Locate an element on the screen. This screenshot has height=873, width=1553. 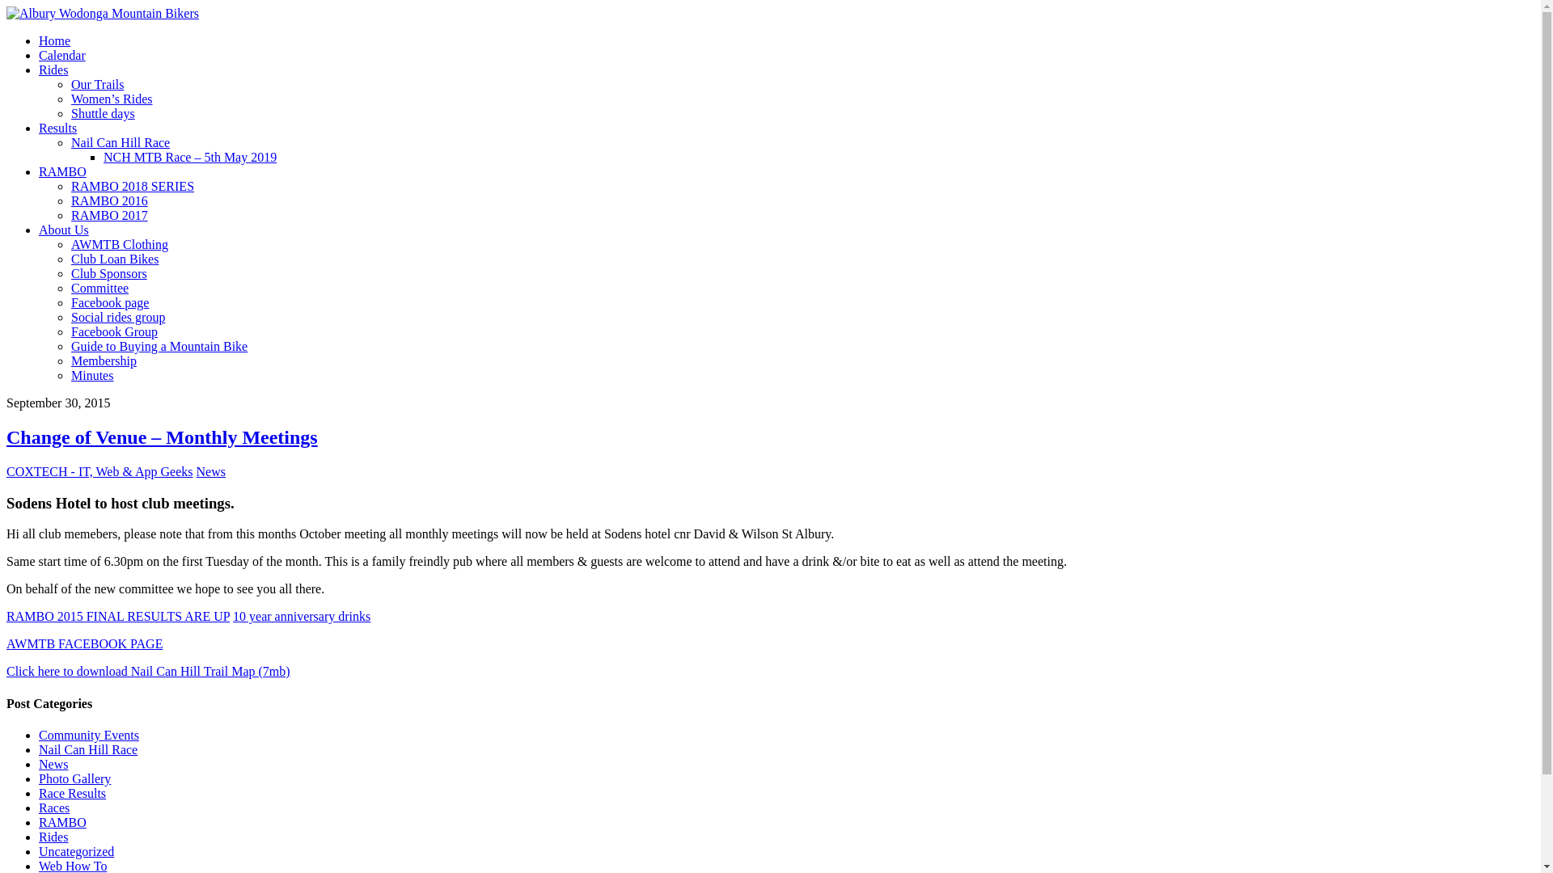
RAMBO is located at coordinates (63, 171).